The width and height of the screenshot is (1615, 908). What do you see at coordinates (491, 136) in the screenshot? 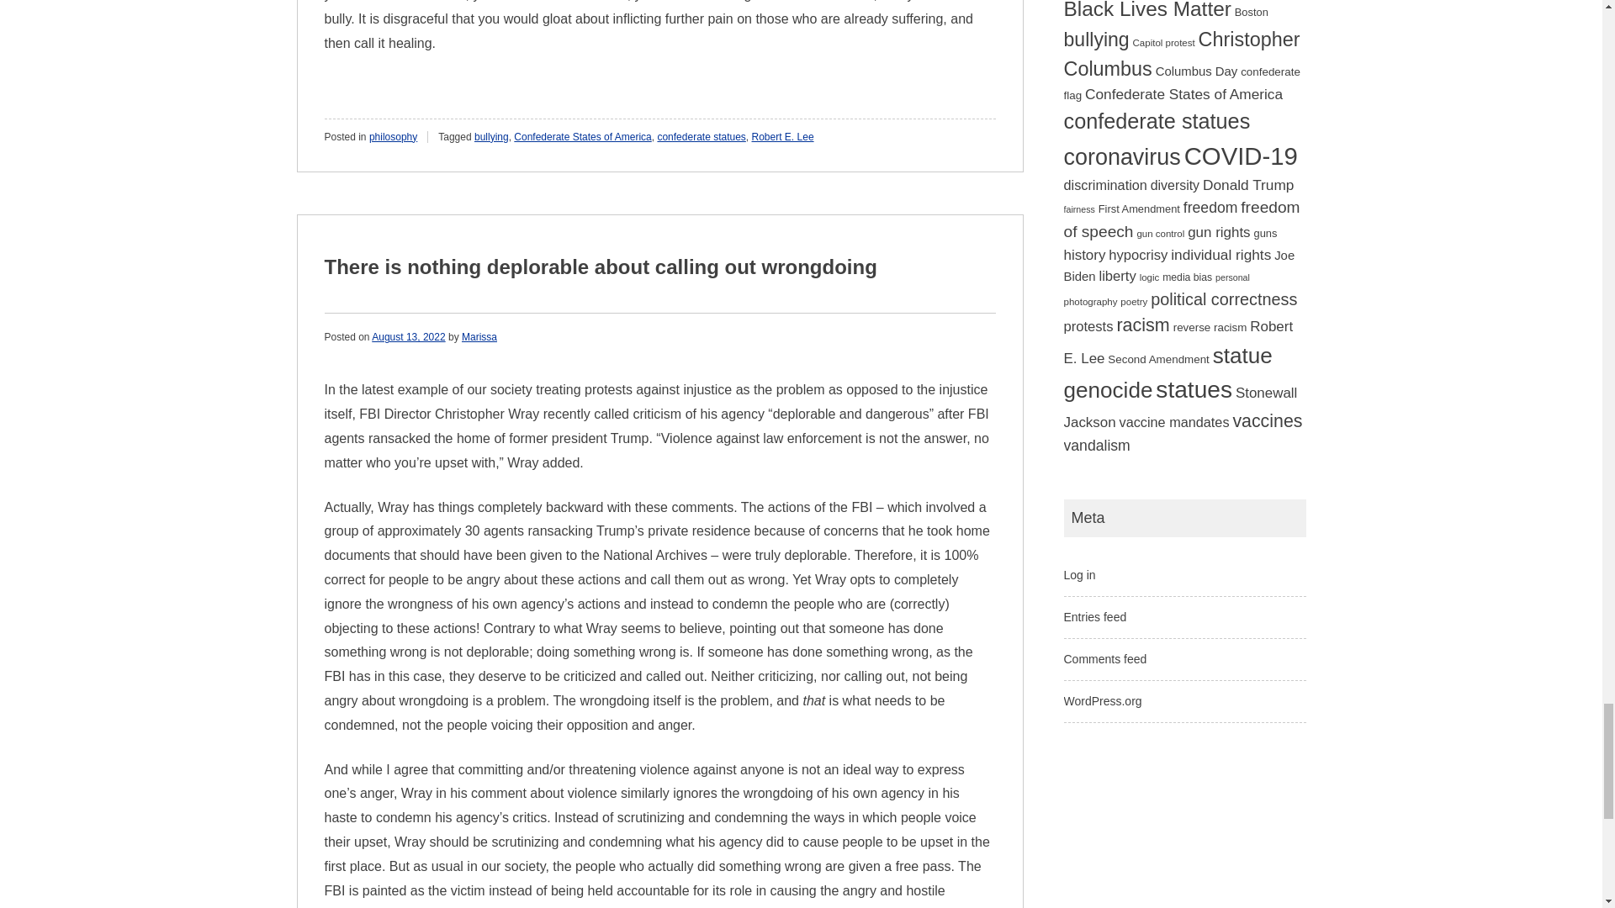
I see `bullying` at bounding box center [491, 136].